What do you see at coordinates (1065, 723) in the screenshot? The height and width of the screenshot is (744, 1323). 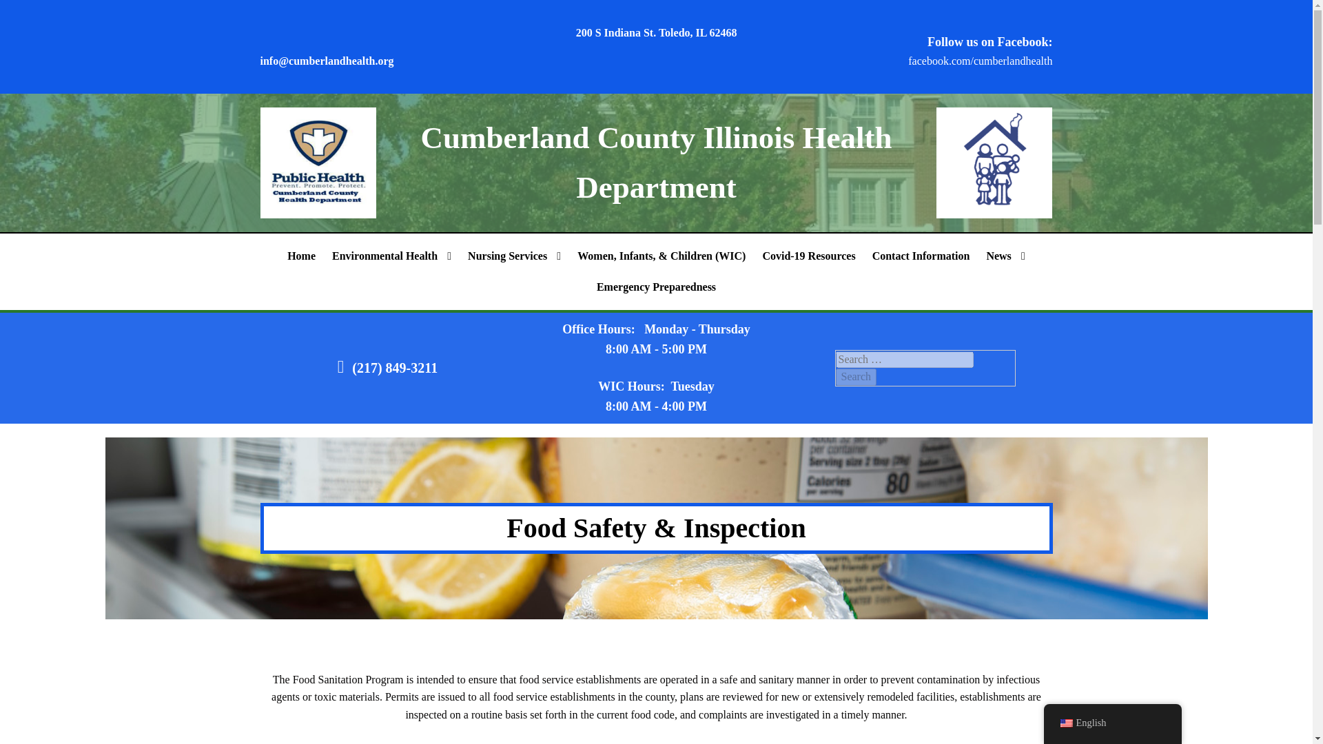 I see `English` at bounding box center [1065, 723].